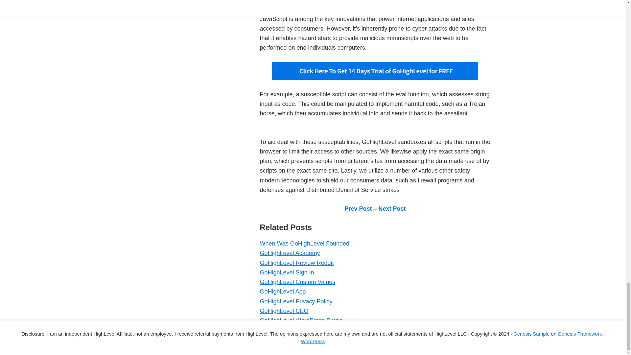 This screenshot has width=631, height=355. I want to click on GoHighLevel WordPress Plugin, so click(301, 320).